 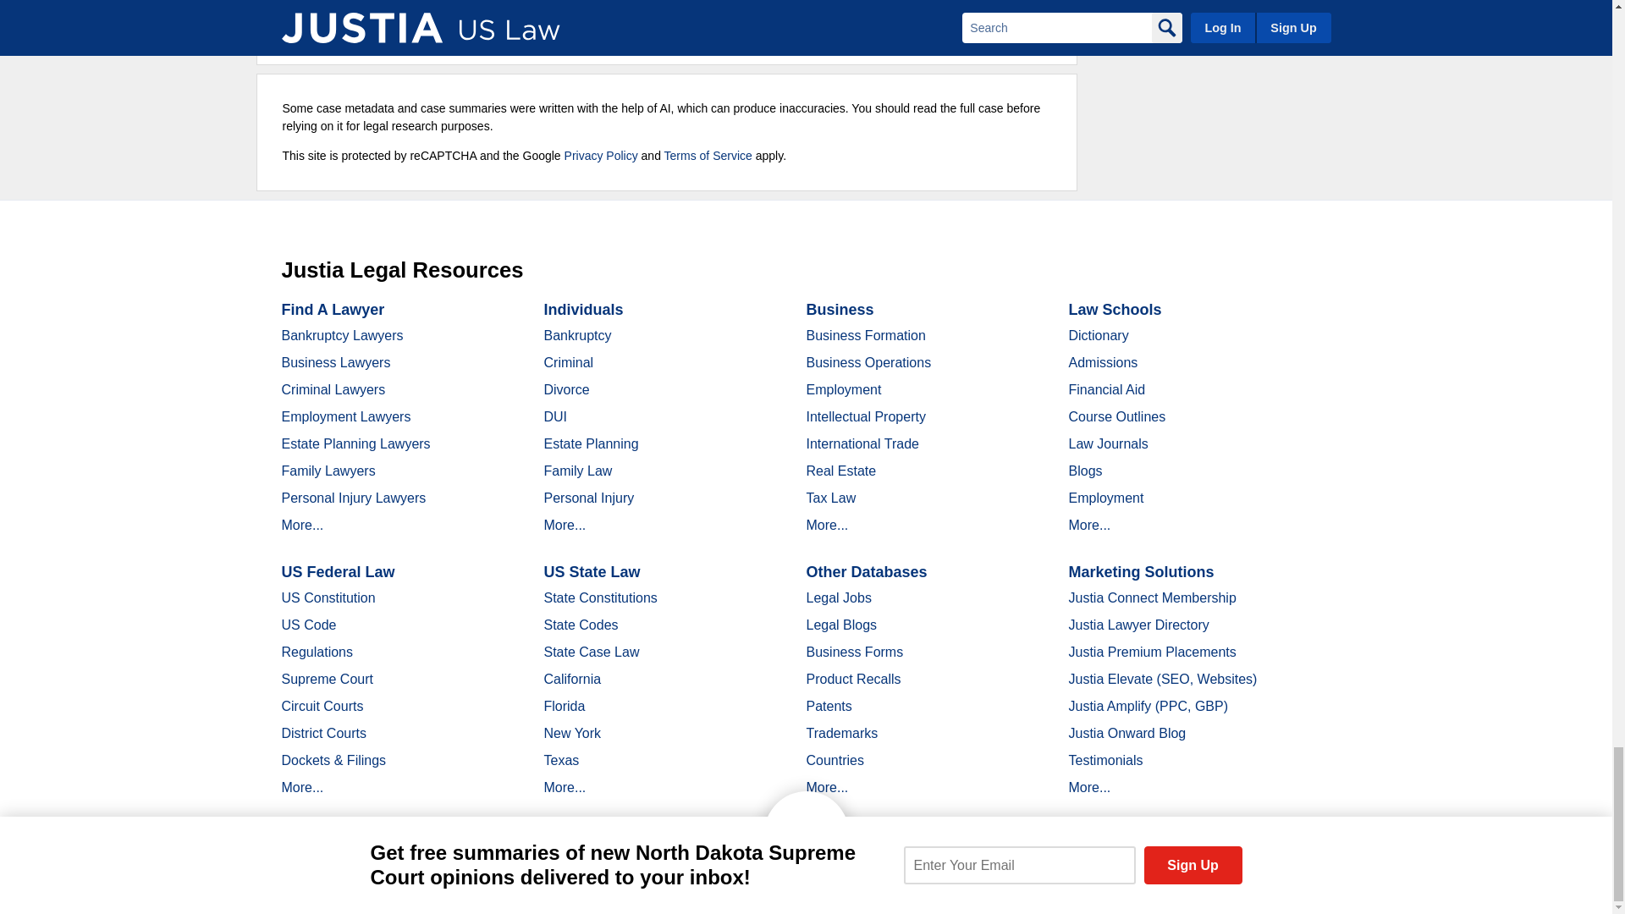 I want to click on Facebook, so click(x=386, y=884).